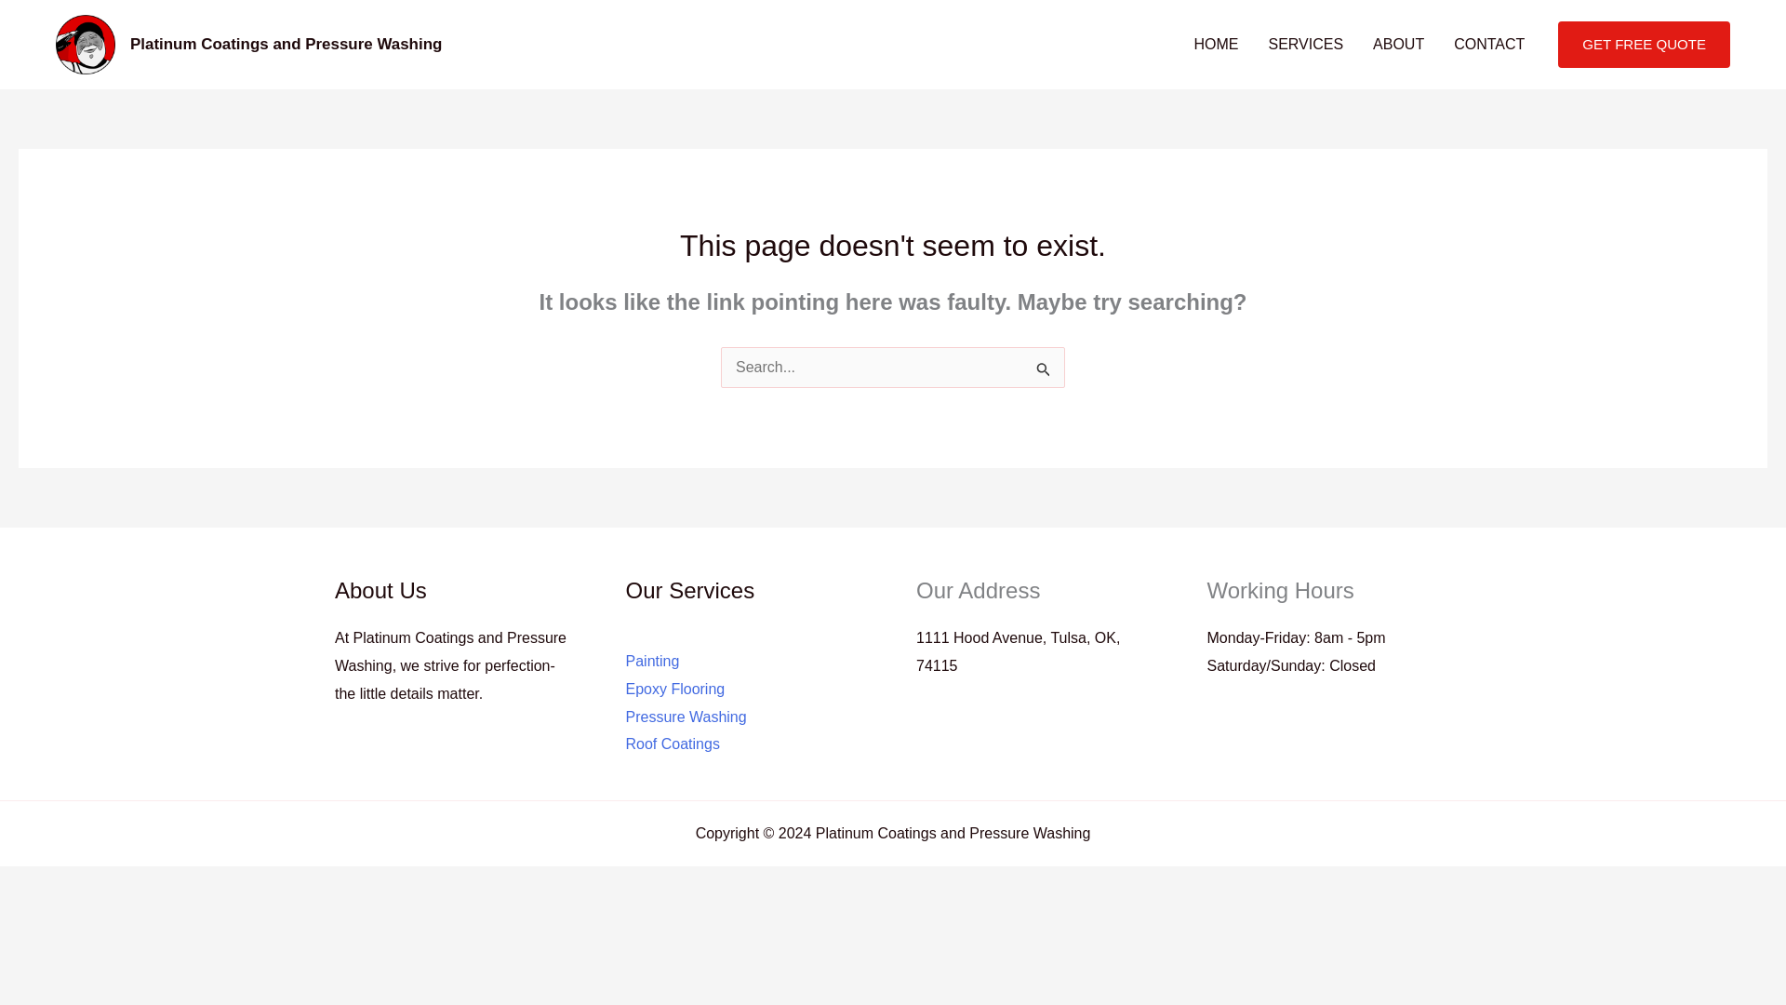  I want to click on Roof Coatings, so click(672, 743).